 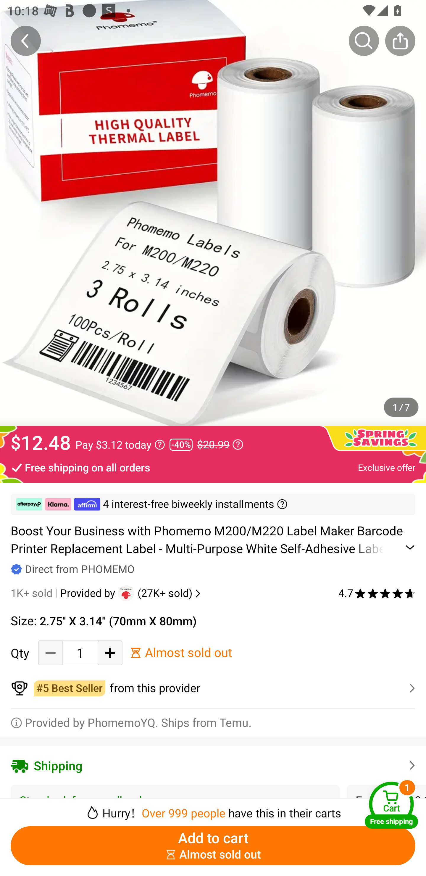 I want to click on 1K+ sold Provided by , so click(x=64, y=593).